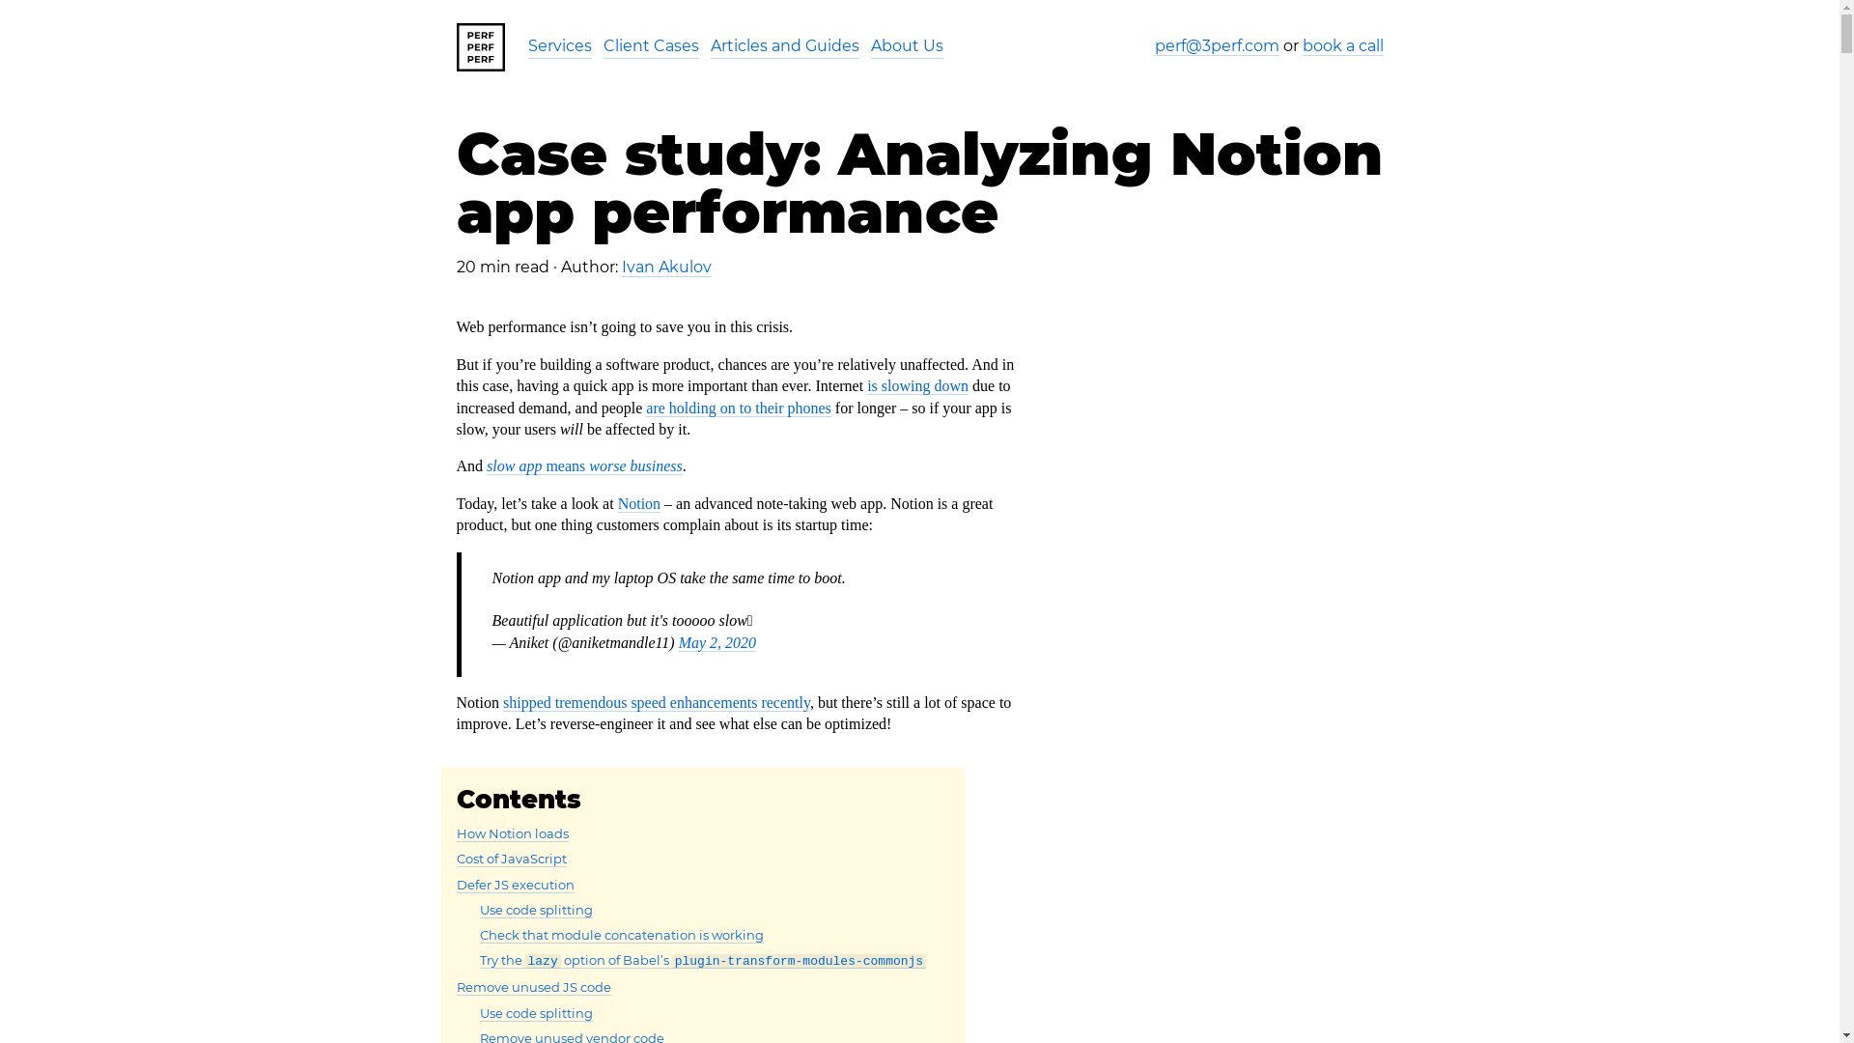 The height and width of the screenshot is (1043, 1854). I want to click on slow app means worse business, so click(585, 466).